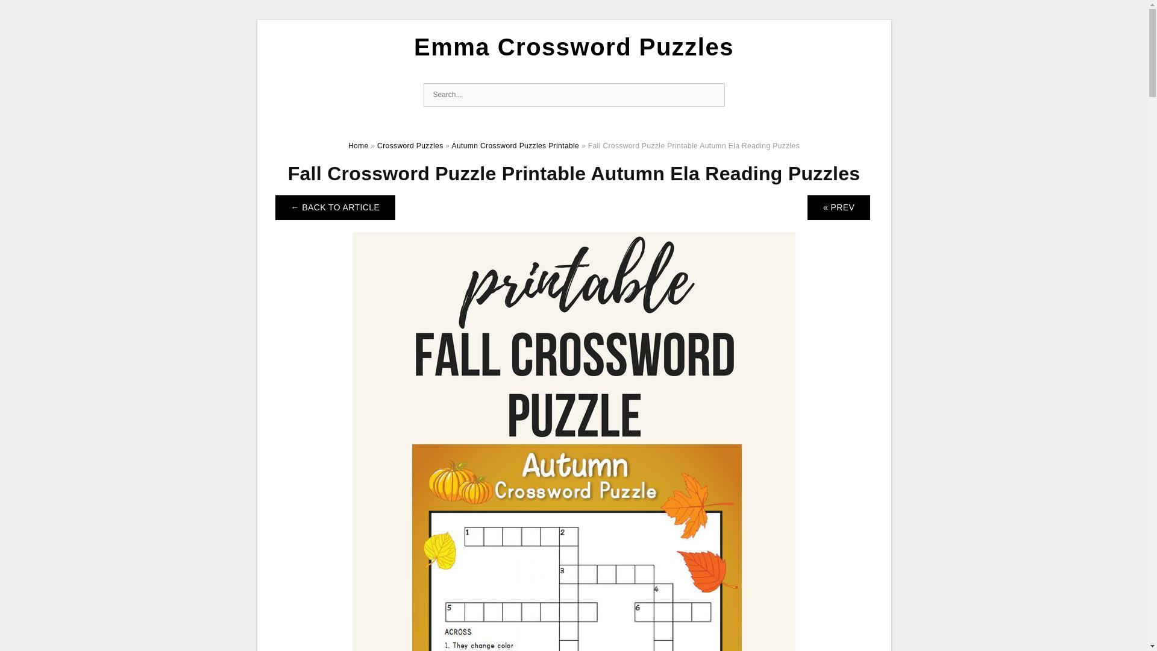 This screenshot has height=651, width=1157. I want to click on Autumn Crossword Puzzles Printable, so click(515, 146).